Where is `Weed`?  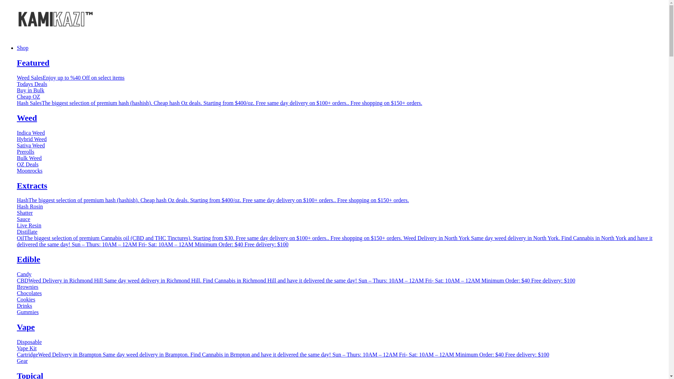 Weed is located at coordinates (27, 118).